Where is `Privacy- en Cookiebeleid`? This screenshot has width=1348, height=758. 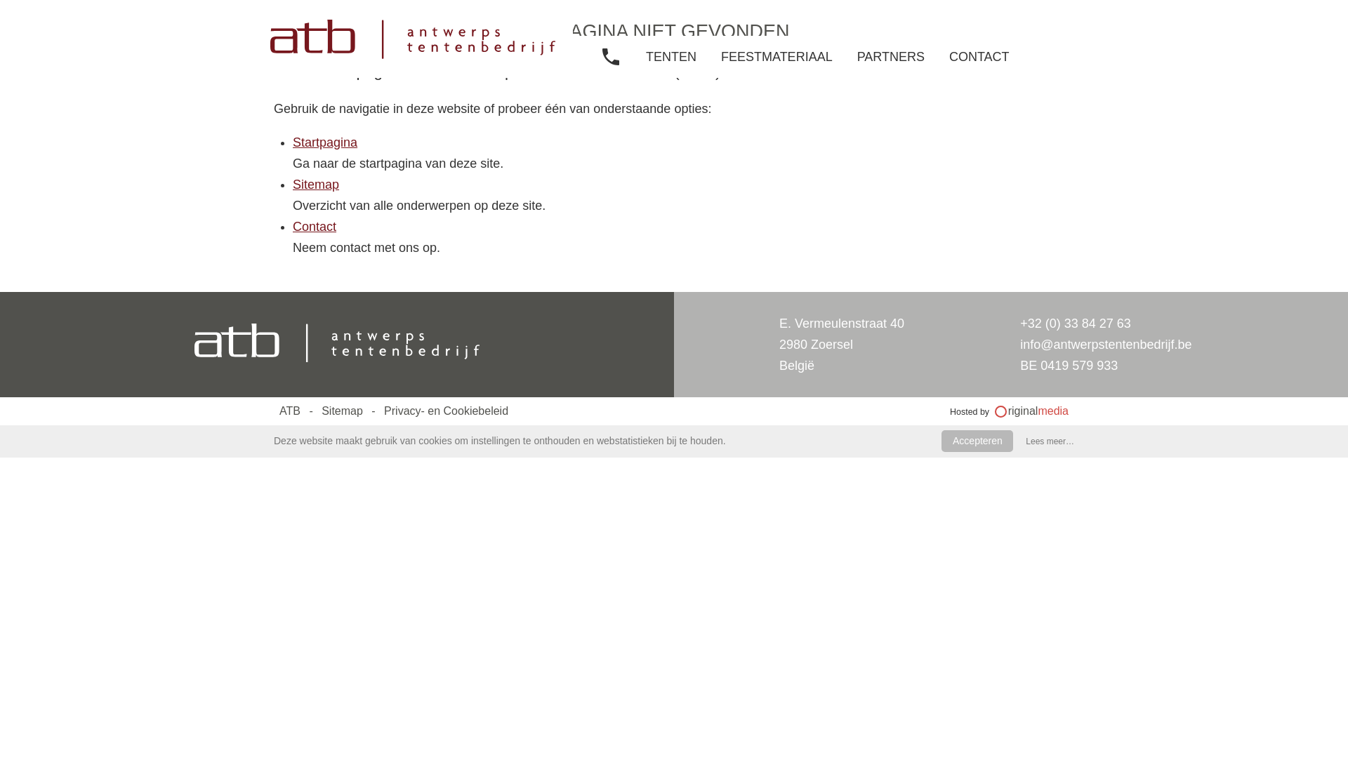
Privacy- en Cookiebeleid is located at coordinates (442, 411).